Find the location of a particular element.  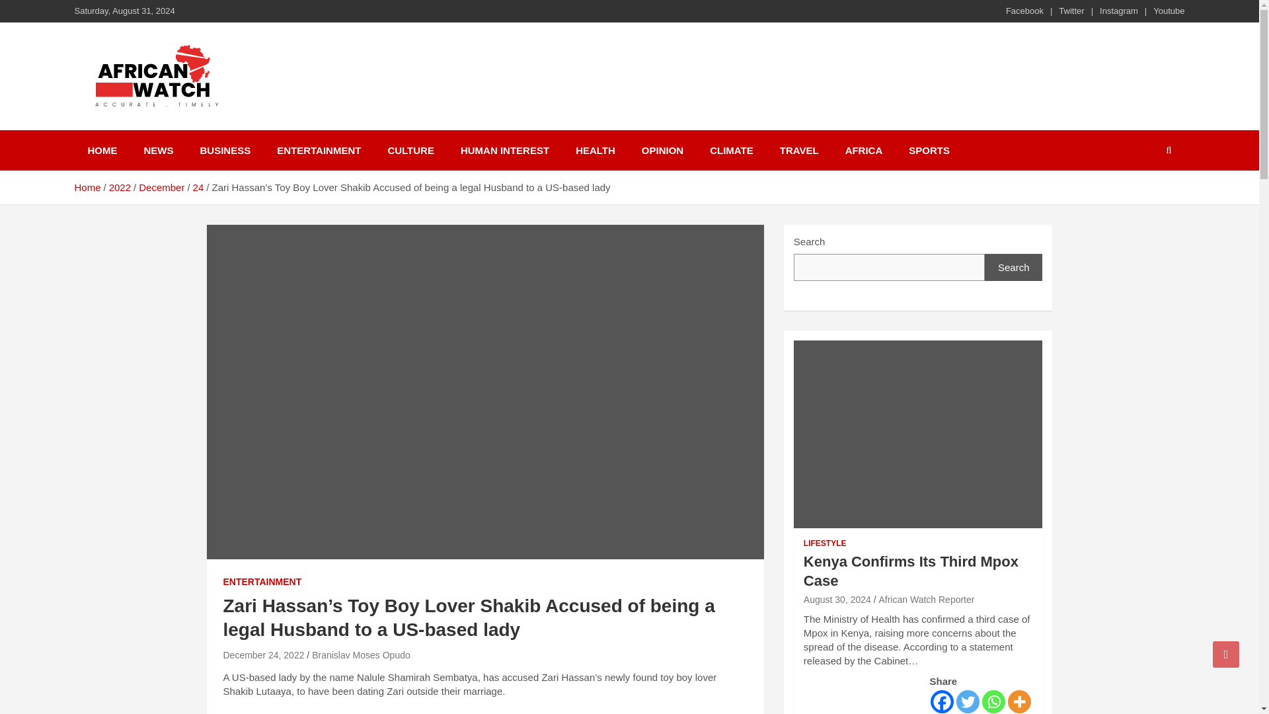

BUSINESS is located at coordinates (225, 150).